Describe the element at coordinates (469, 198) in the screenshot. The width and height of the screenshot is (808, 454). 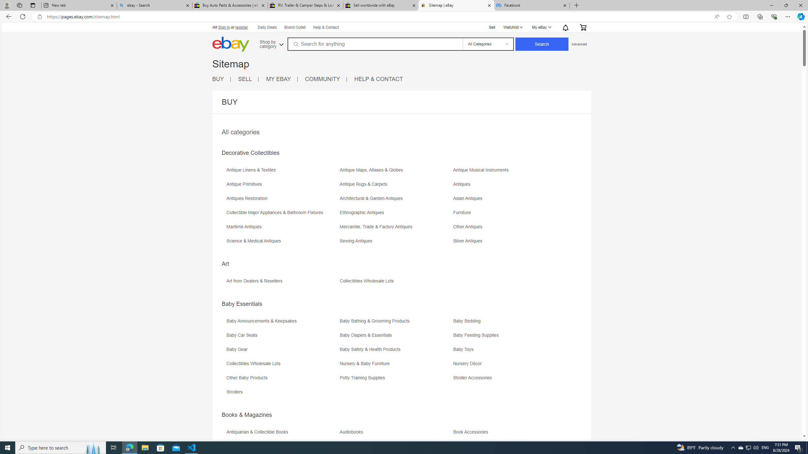
I see `Asian Antiques` at that location.